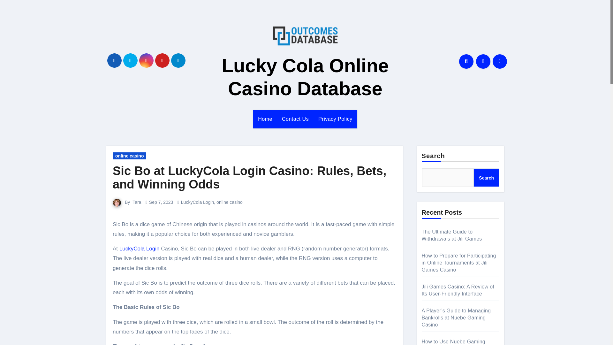 Image resolution: width=613 pixels, height=345 pixels. Describe the element at coordinates (130, 156) in the screenshot. I see `online casino` at that location.